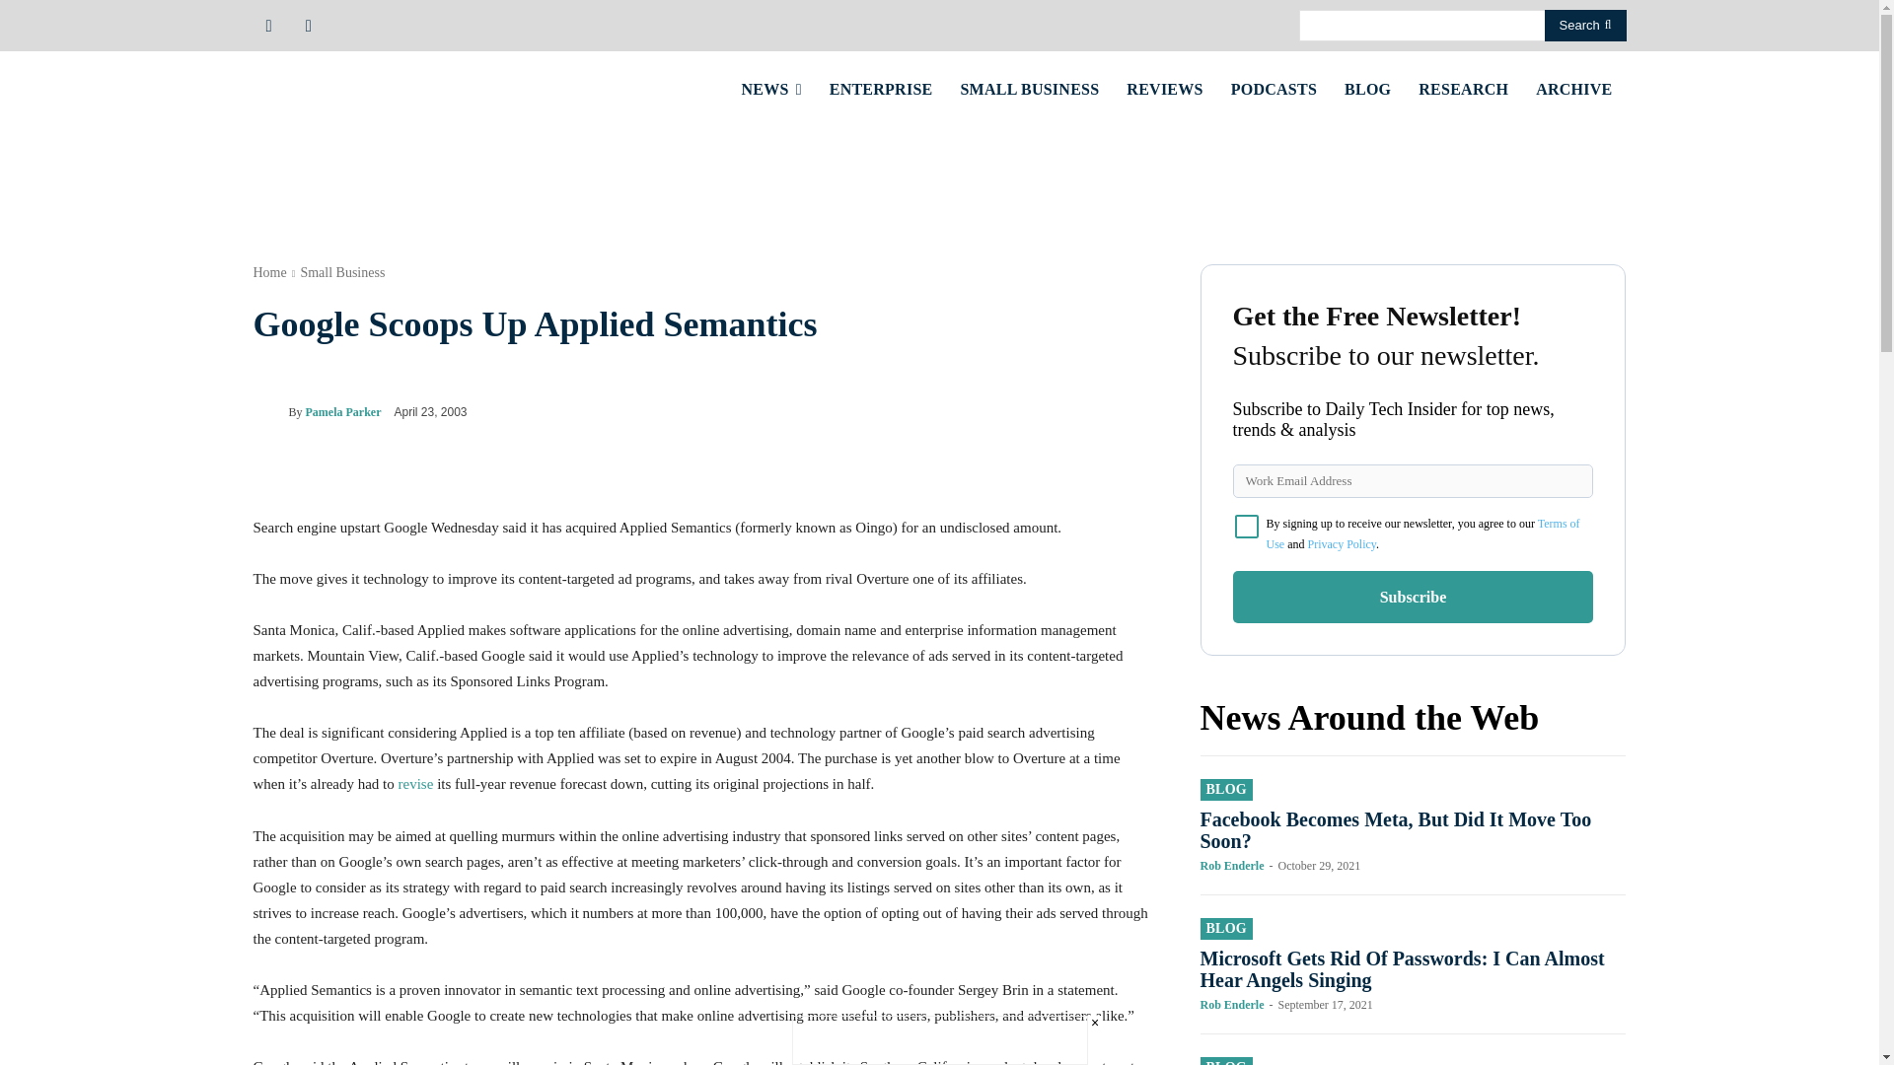 The image size is (1894, 1065). Describe the element at coordinates (1367, 89) in the screenshot. I see `BLOG` at that location.